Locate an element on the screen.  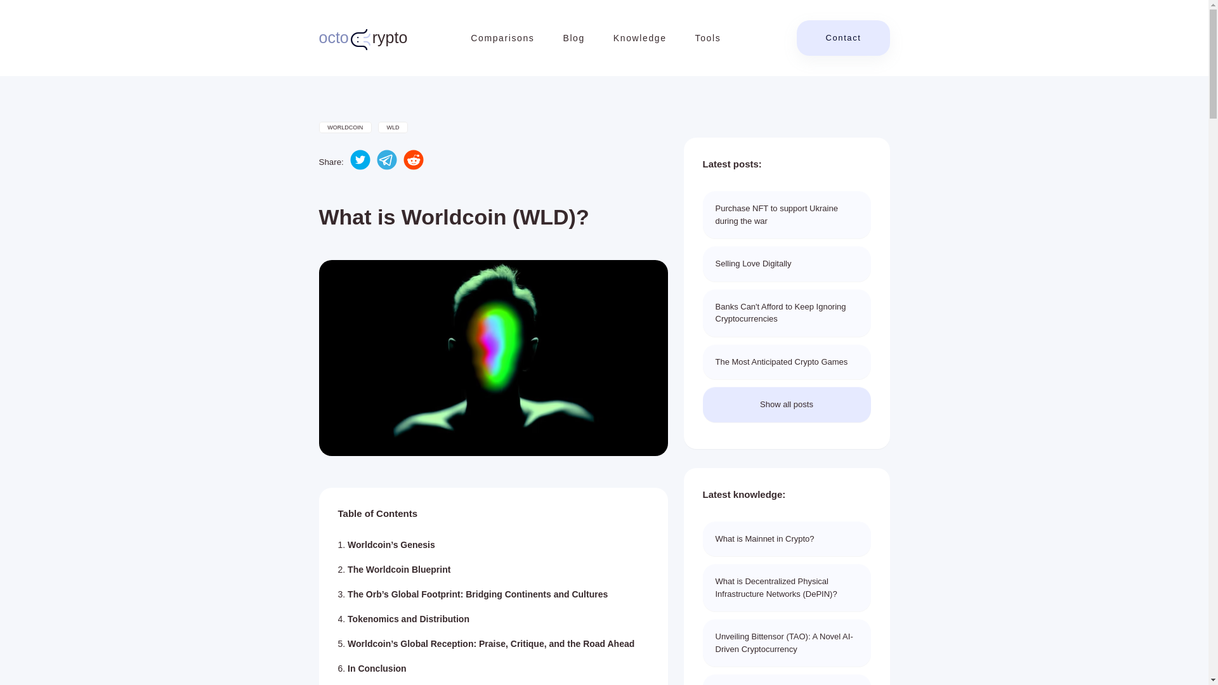
Comparisons is located at coordinates (502, 38).